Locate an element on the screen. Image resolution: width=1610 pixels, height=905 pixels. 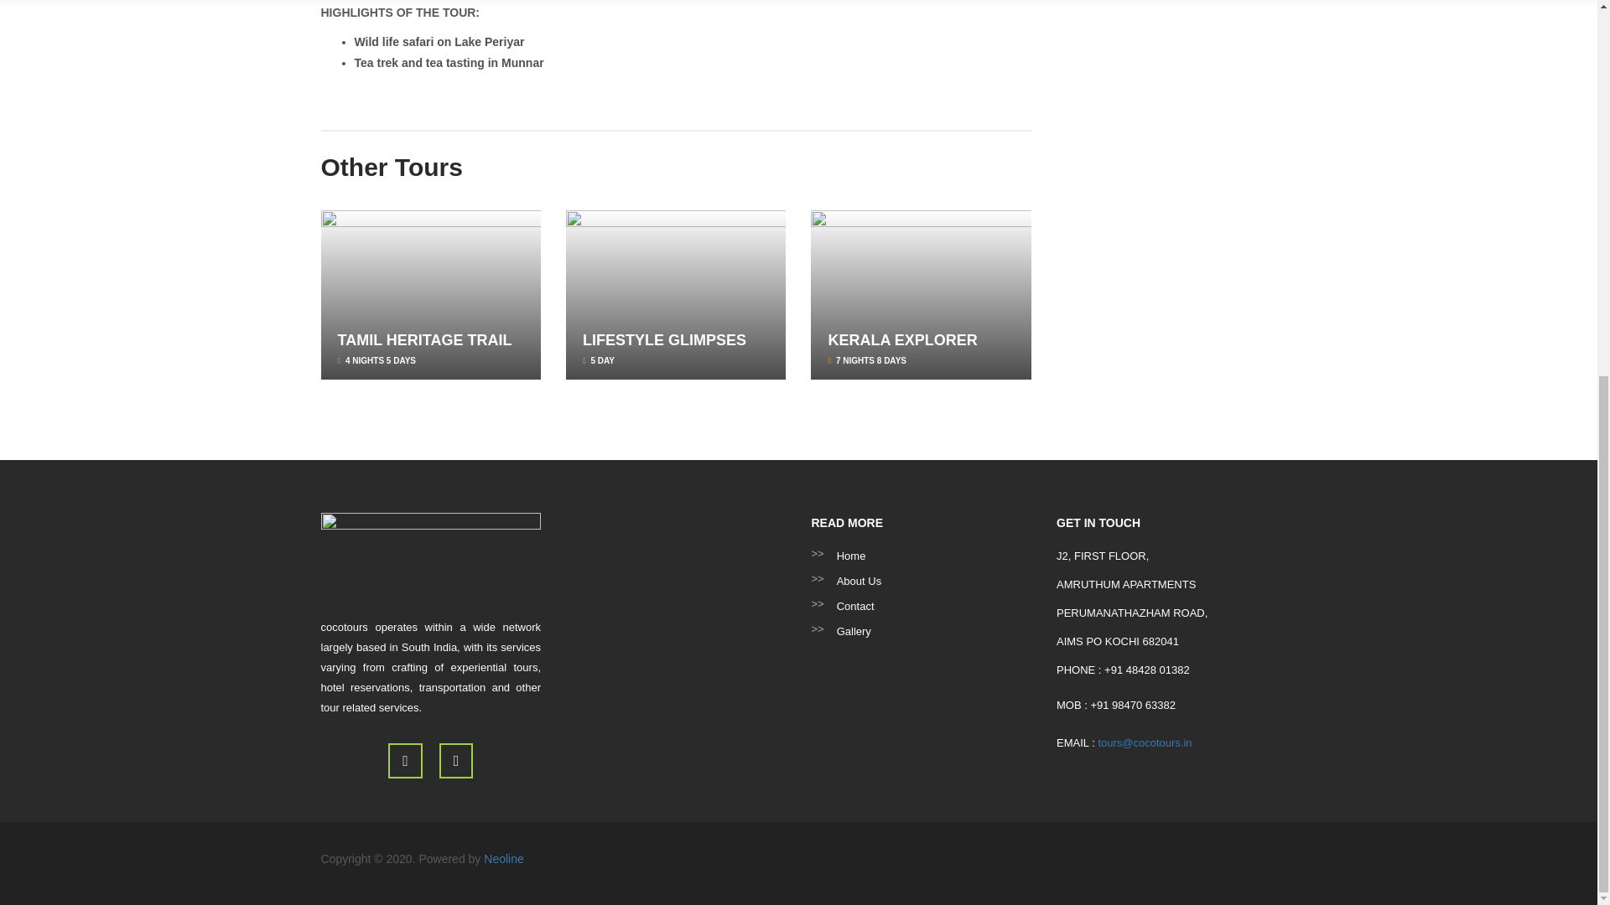
LIFESTYLE GLIMPSES is located at coordinates (664, 340).